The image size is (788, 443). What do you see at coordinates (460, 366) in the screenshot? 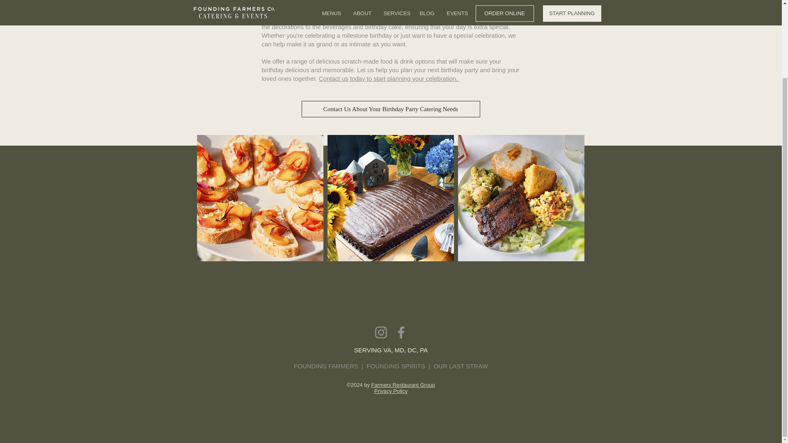
I see `OUR LAST STRAW` at bounding box center [460, 366].